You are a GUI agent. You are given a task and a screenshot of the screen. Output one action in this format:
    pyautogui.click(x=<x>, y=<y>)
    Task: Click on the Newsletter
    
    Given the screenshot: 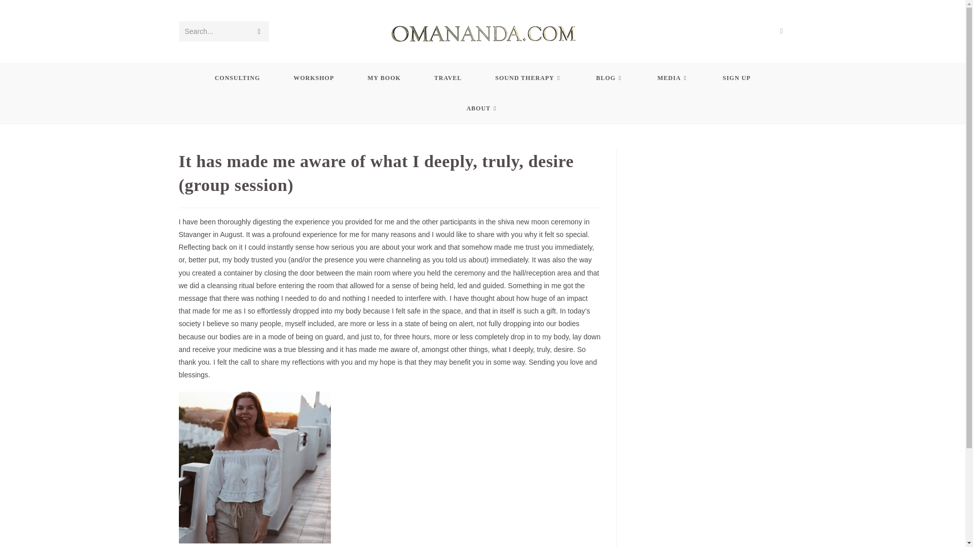 What is the action you would take?
    pyautogui.click(x=656, y=535)
    